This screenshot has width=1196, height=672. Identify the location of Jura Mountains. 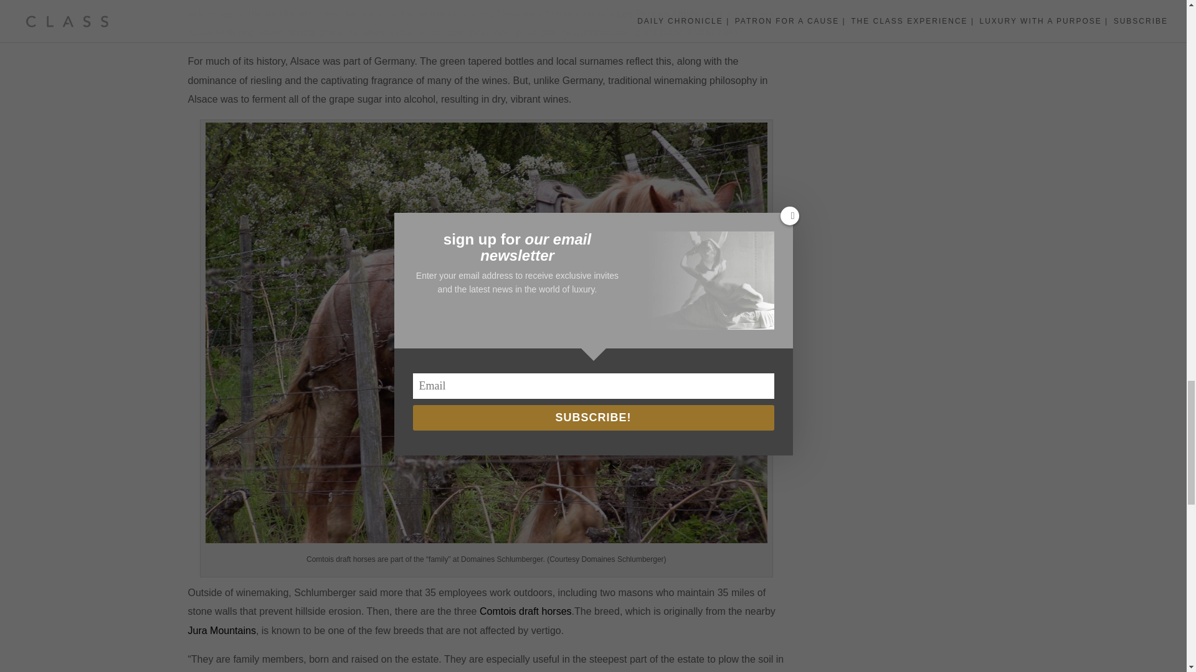
(222, 630).